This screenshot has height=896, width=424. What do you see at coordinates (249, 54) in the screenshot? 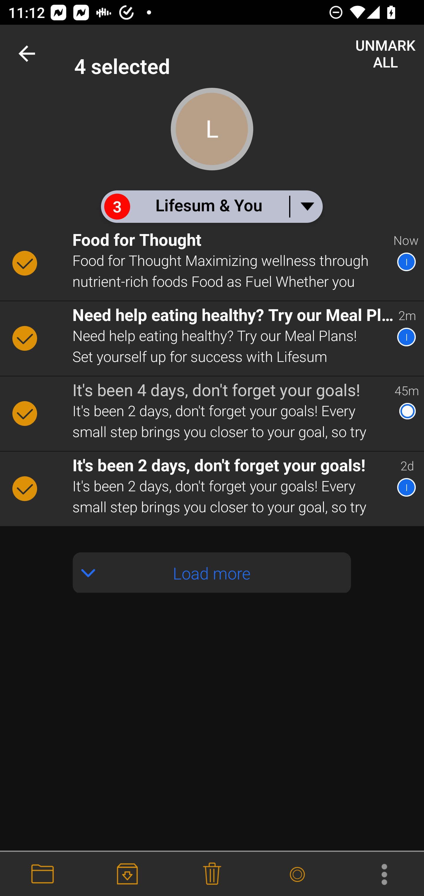
I see `Lifesum lifesum@communication.lifesum.com` at bounding box center [249, 54].